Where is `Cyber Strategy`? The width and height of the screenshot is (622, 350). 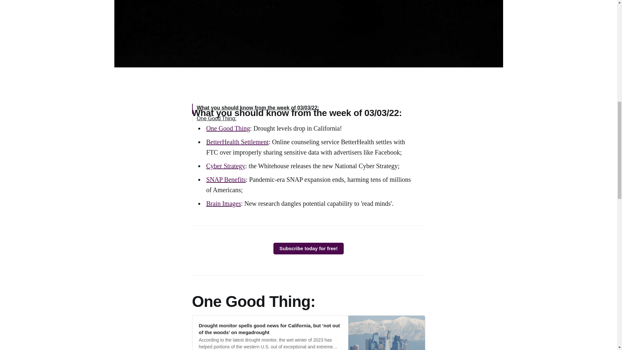 Cyber Strategy is located at coordinates (225, 166).